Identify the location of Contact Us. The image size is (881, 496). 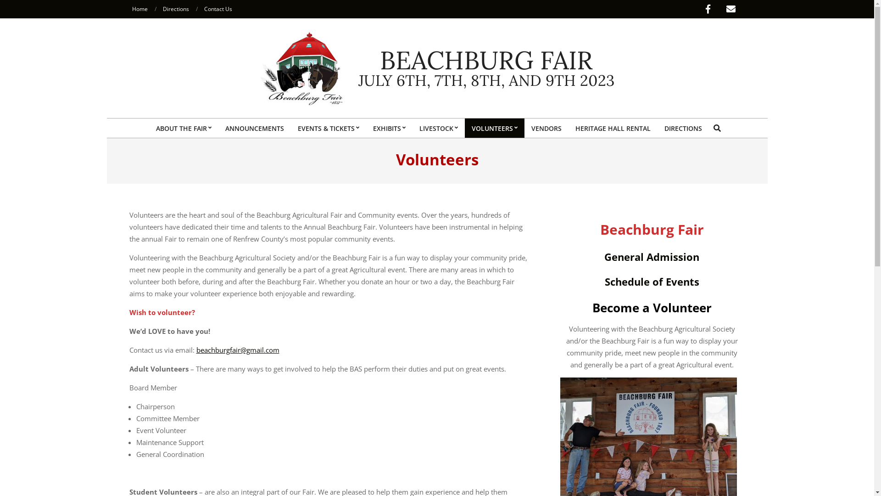
(217, 9).